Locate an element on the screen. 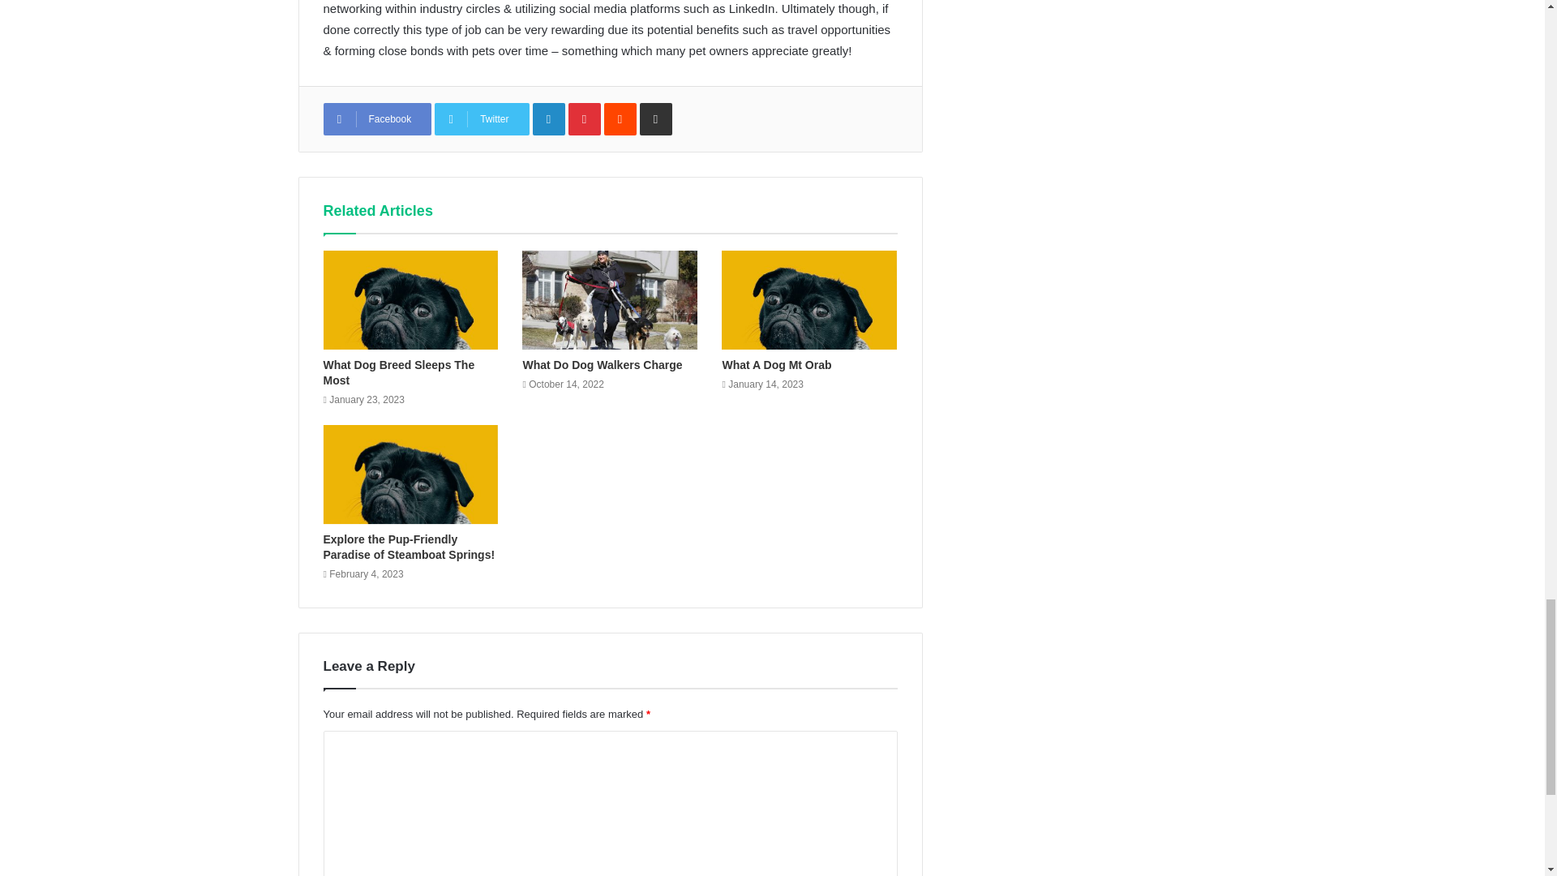 This screenshot has width=1557, height=876. Explore the Pup-Friendly Paradise of Steamboat Springs! is located at coordinates (410, 474).